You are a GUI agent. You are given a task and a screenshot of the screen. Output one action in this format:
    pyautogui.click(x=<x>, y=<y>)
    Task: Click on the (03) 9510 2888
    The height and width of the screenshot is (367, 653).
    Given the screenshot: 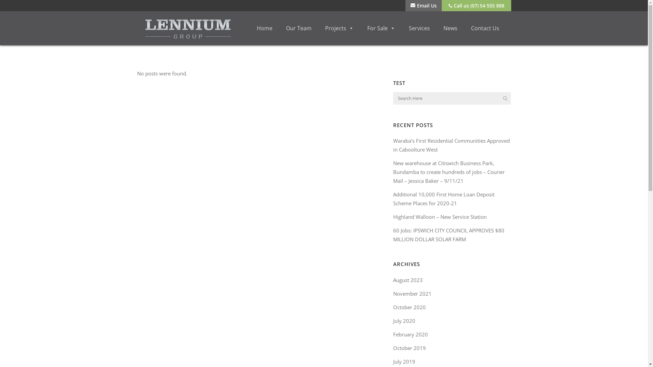 What is the action you would take?
    pyautogui.click(x=354, y=258)
    